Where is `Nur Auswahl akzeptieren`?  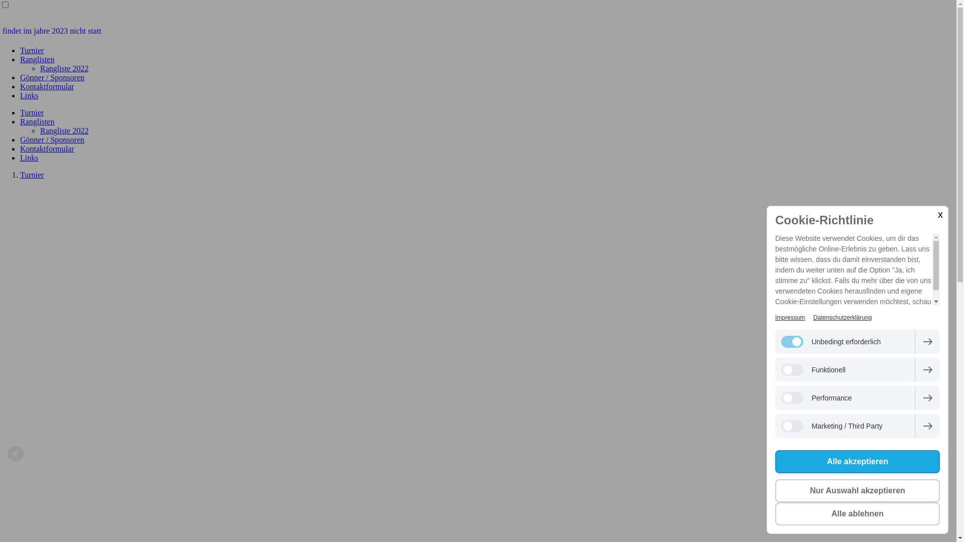
Nur Auswahl akzeptieren is located at coordinates (858, 491).